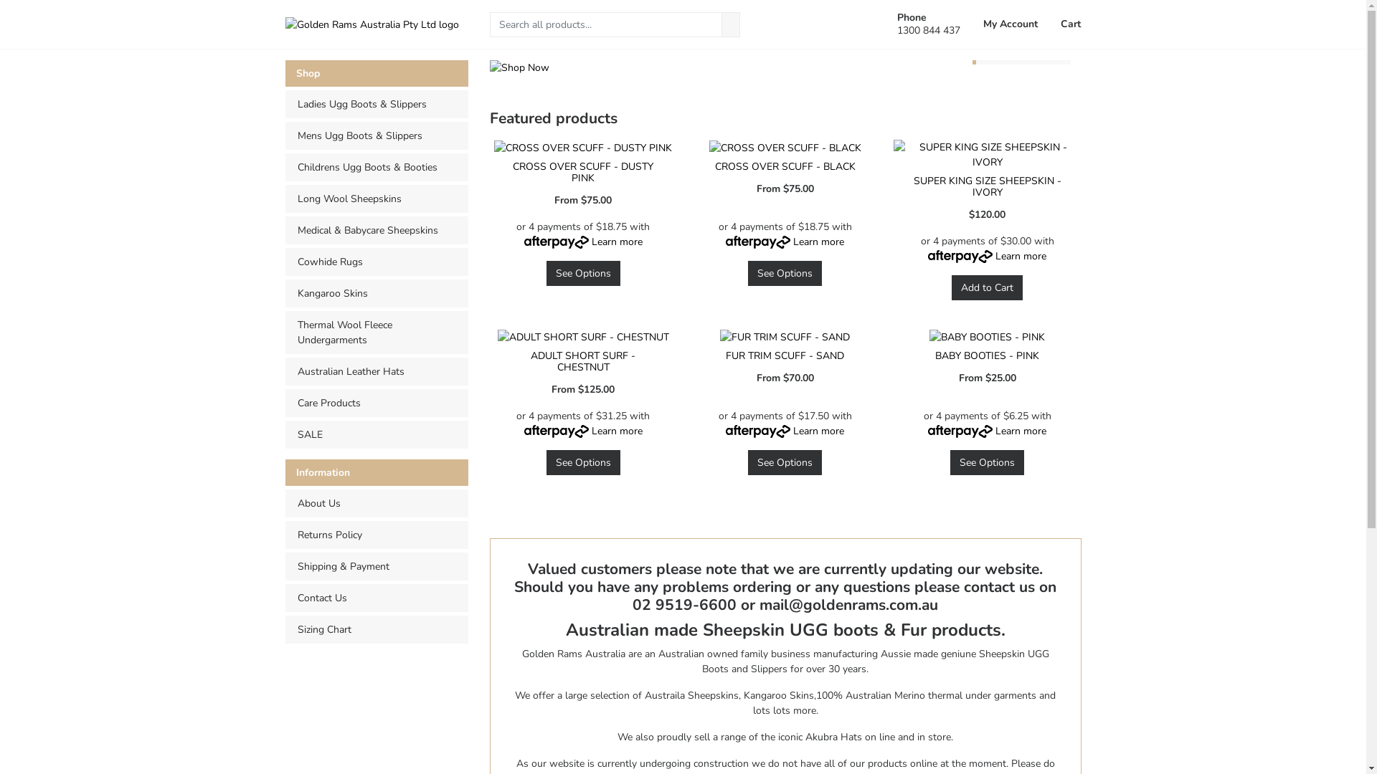 This screenshot has height=774, width=1377. Describe the element at coordinates (1068, 24) in the screenshot. I see `Cart` at that location.